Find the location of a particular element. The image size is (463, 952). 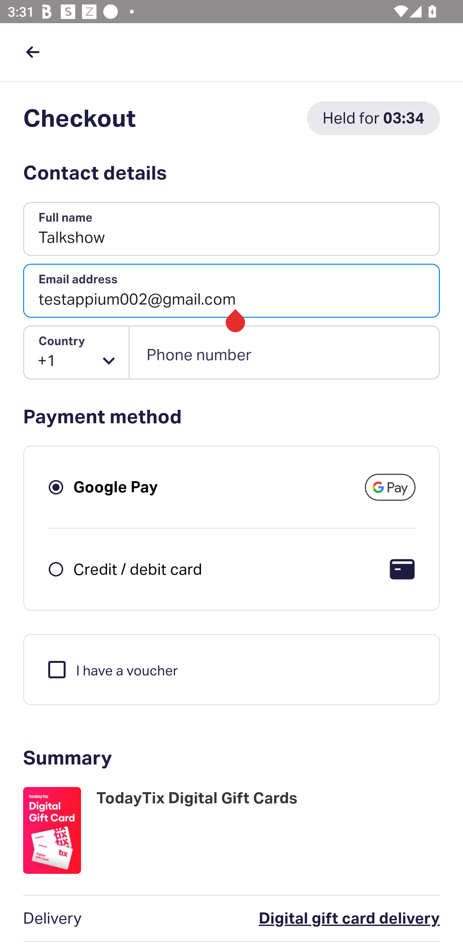

Digital gift card delivery is located at coordinates (301, 919).